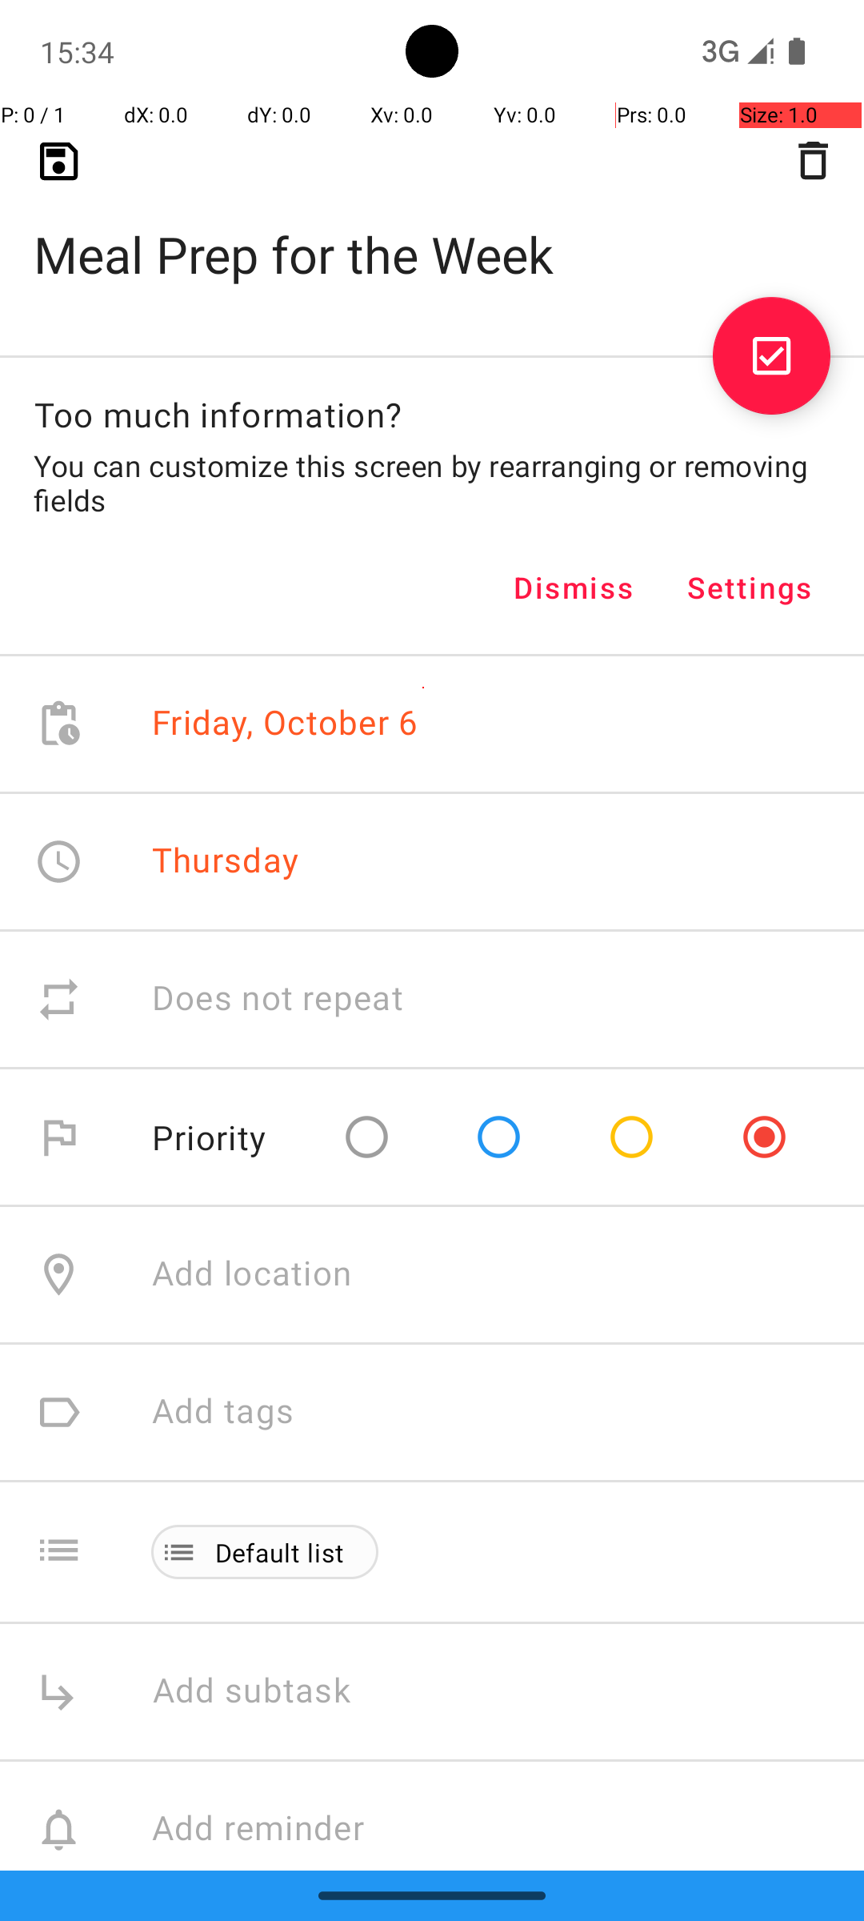 This screenshot has height=1921, width=864. Describe the element at coordinates (218, 414) in the screenshot. I see `Too much information?` at that location.